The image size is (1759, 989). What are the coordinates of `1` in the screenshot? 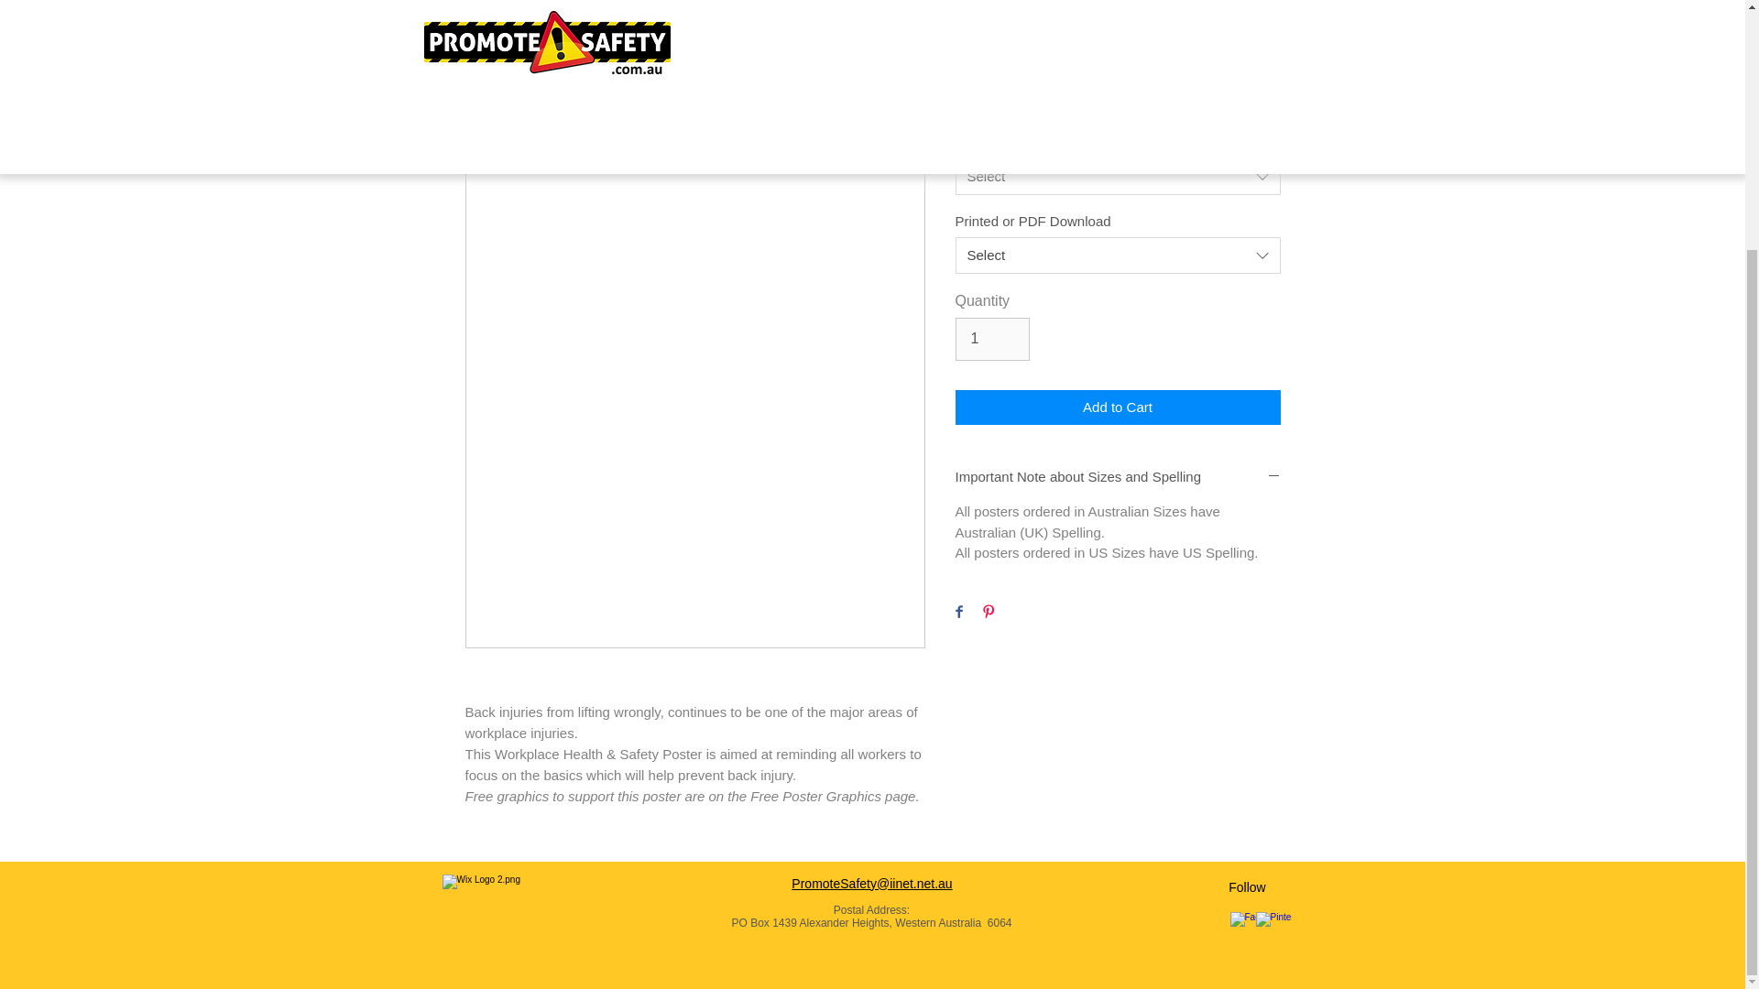 It's located at (991, 339).